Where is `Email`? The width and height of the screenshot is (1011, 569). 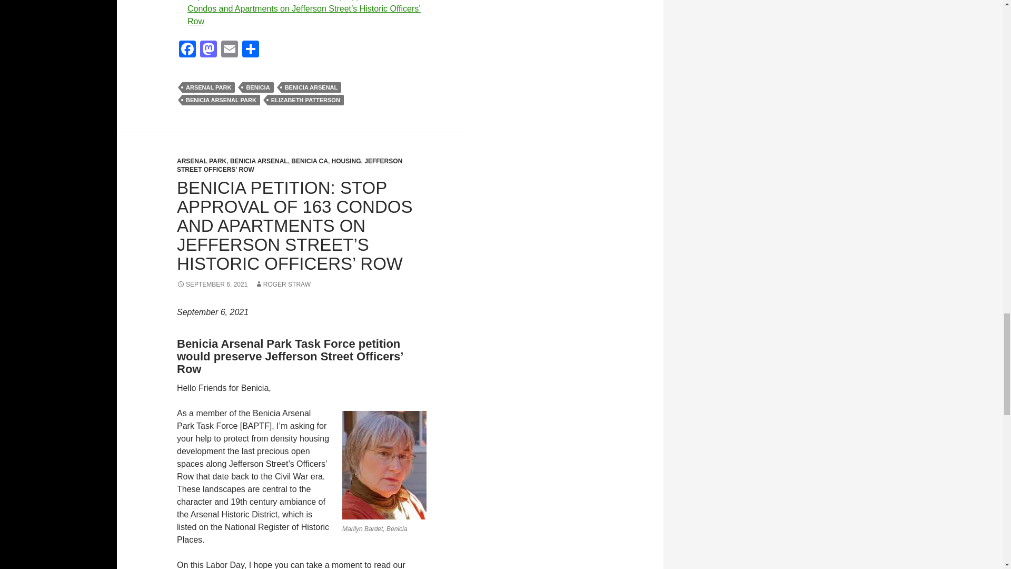 Email is located at coordinates (230, 50).